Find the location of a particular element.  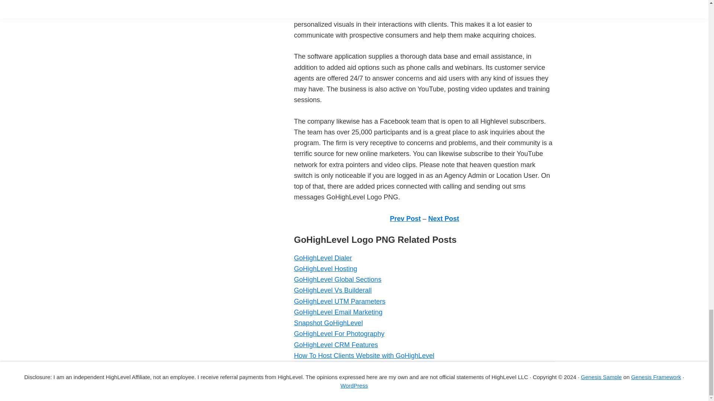

How To Host Clients Website with GoHighLevel is located at coordinates (364, 356).